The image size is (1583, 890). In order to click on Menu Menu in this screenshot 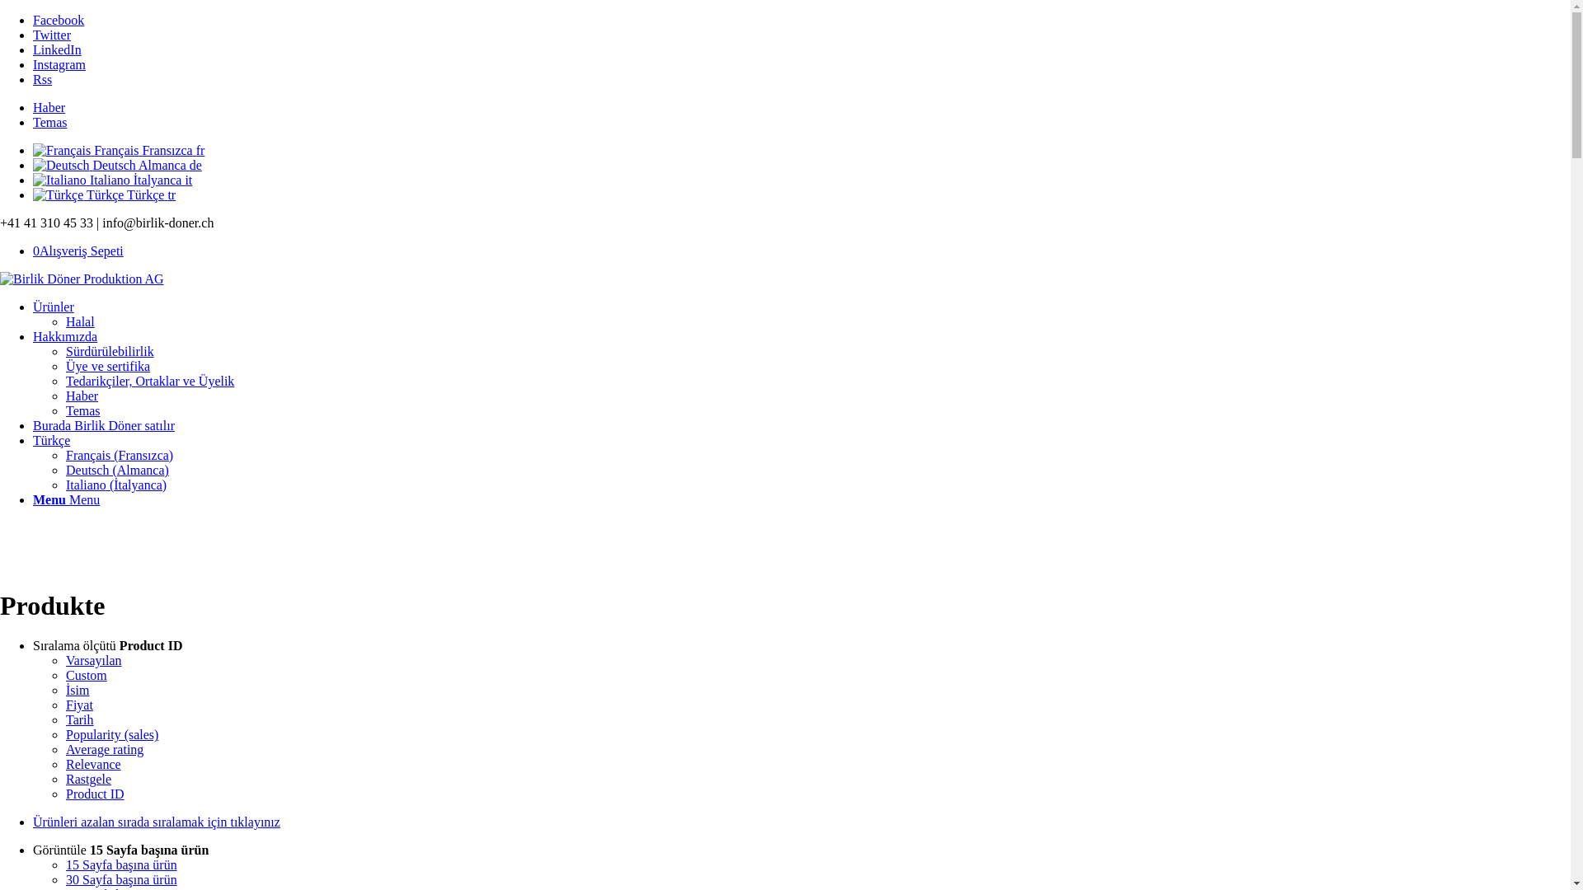, I will do `click(66, 499)`.